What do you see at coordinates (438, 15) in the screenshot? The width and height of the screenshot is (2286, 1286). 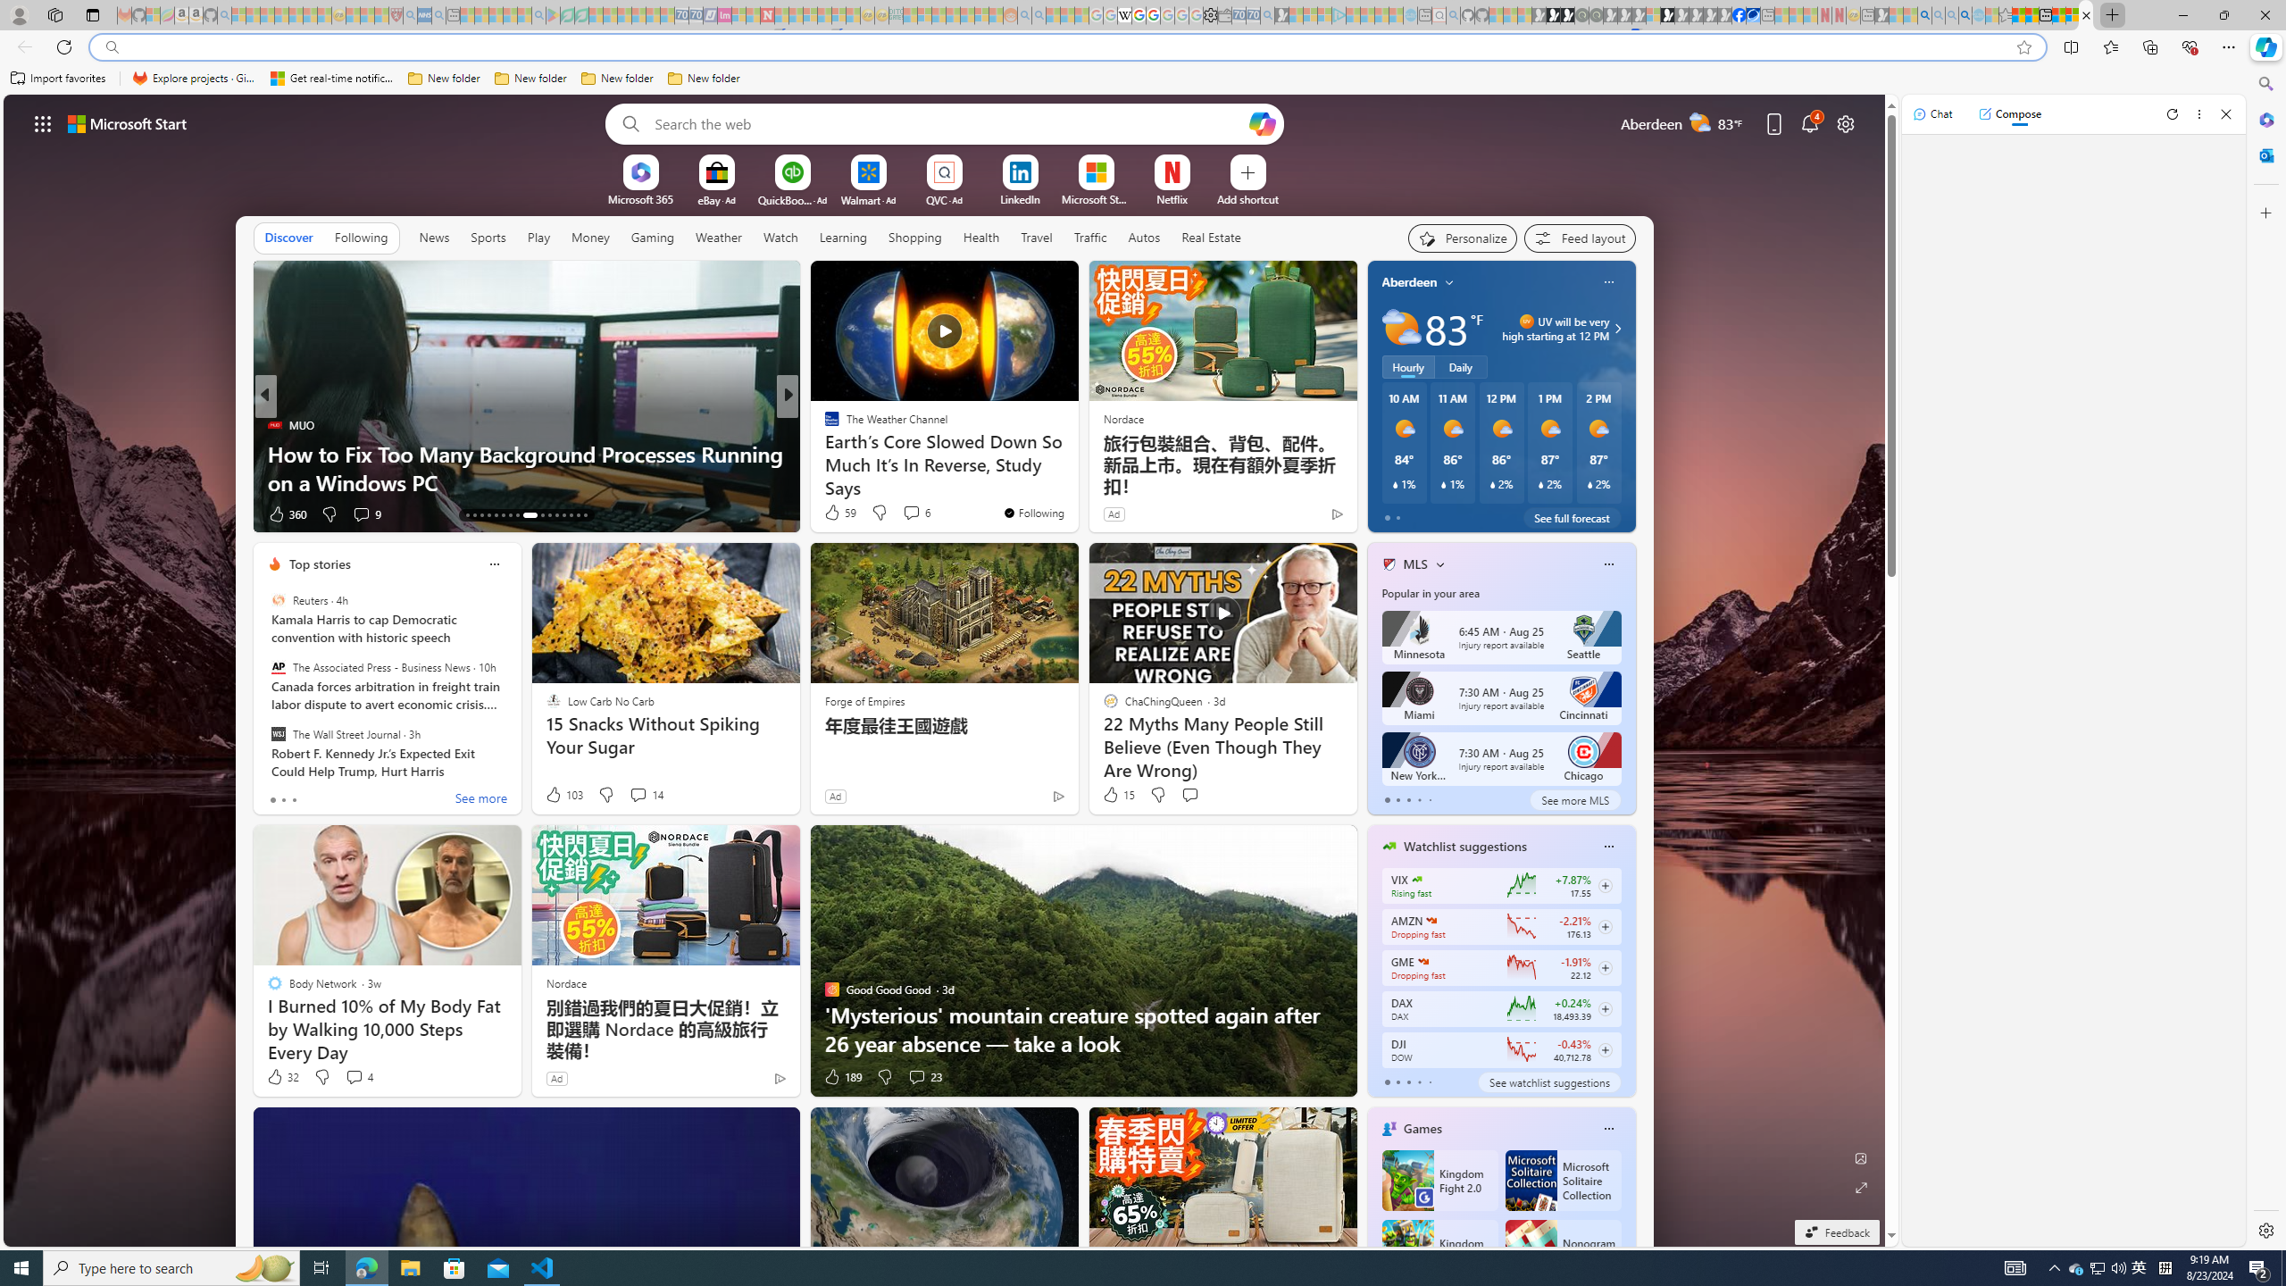 I see `utah sues federal government - Search - Sleeping` at bounding box center [438, 15].